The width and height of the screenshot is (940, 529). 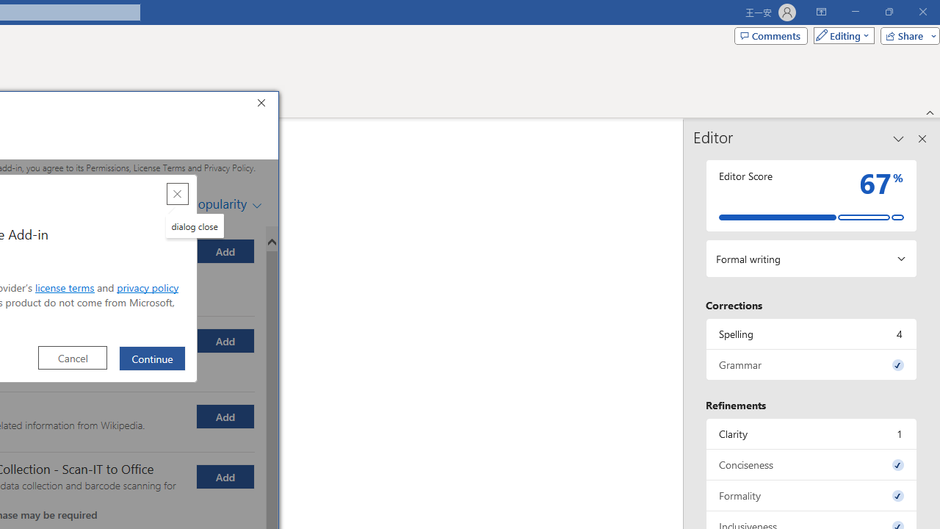 I want to click on Conciseness, 0 issues. Press space or enter to review items., so click(x=811, y=464).